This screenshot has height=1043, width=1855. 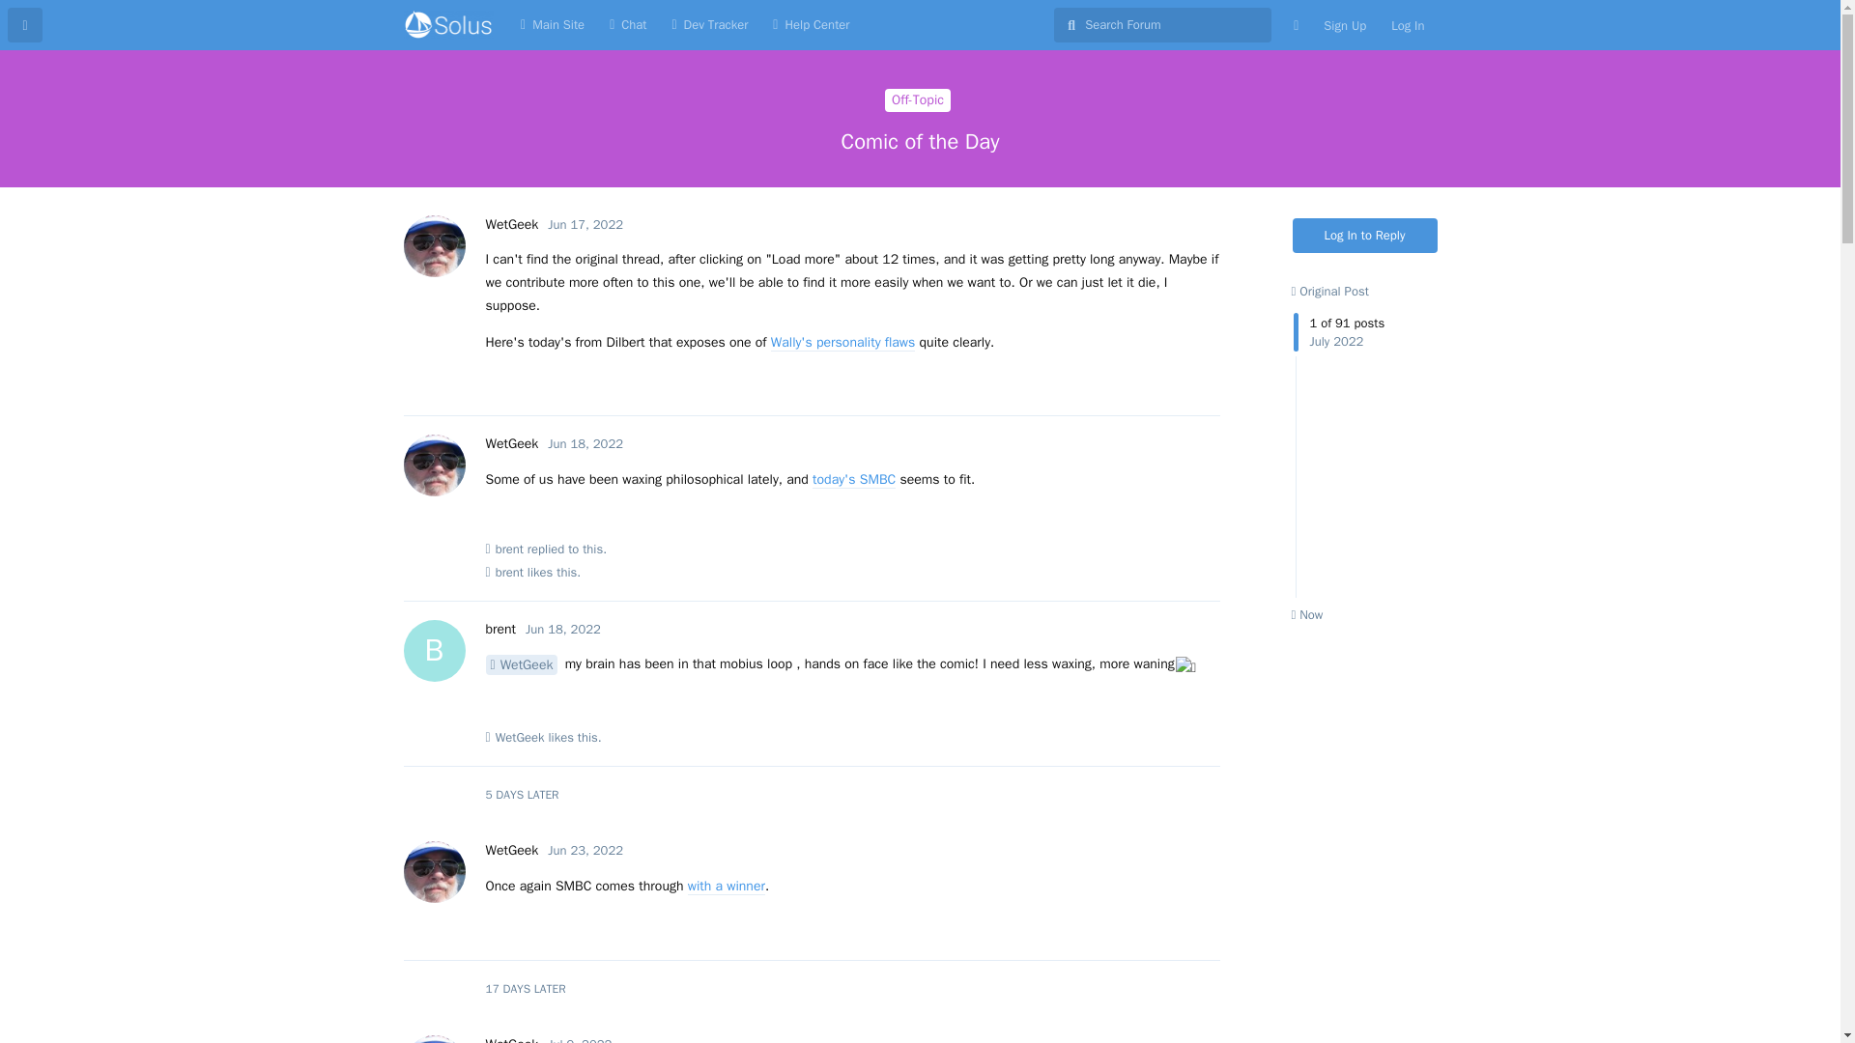 What do you see at coordinates (854, 480) in the screenshot?
I see `today's SMBC` at bounding box center [854, 480].